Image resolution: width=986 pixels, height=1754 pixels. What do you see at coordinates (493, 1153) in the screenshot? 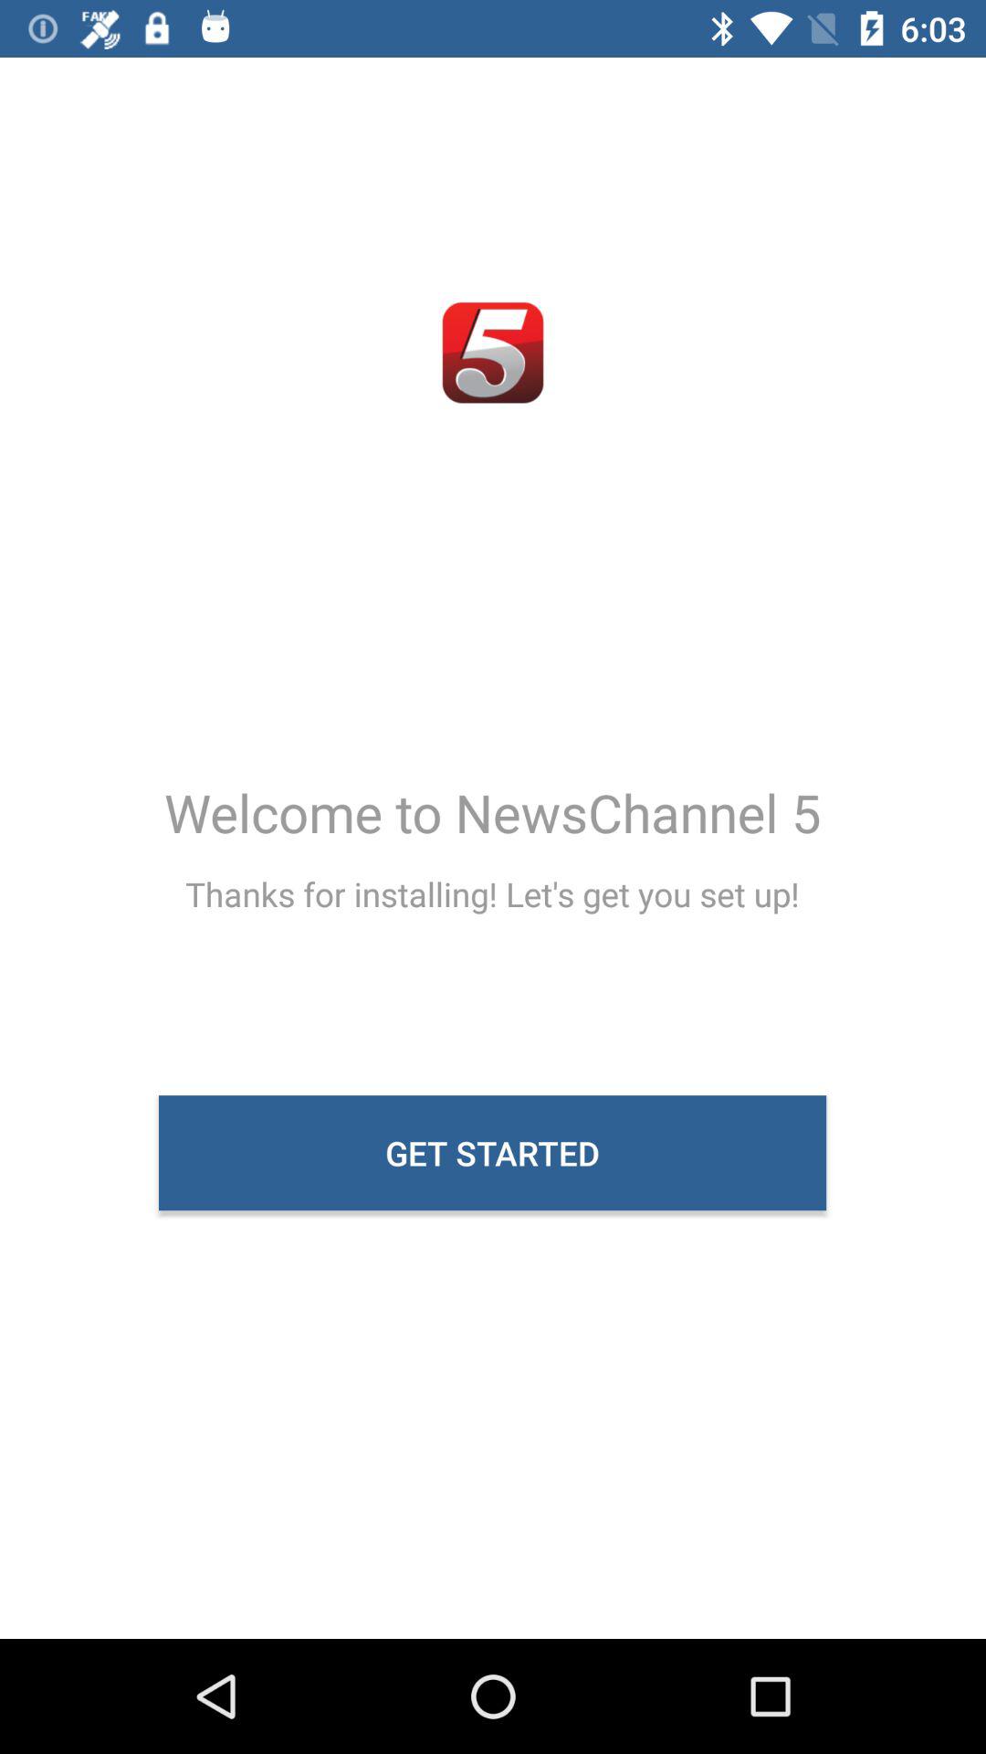
I see `press the icon below thanks for installing icon` at bounding box center [493, 1153].